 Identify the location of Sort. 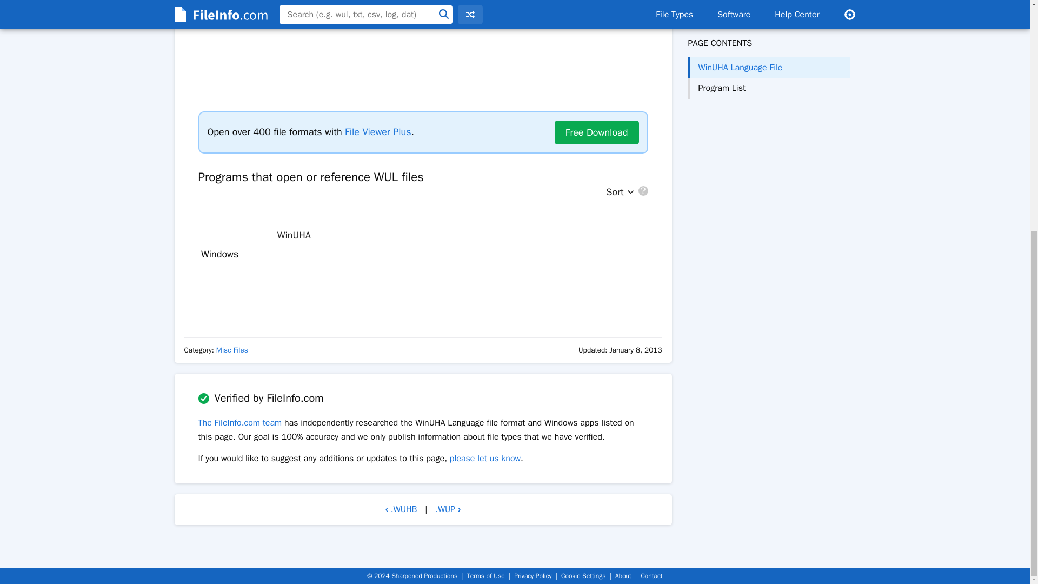
(617, 193).